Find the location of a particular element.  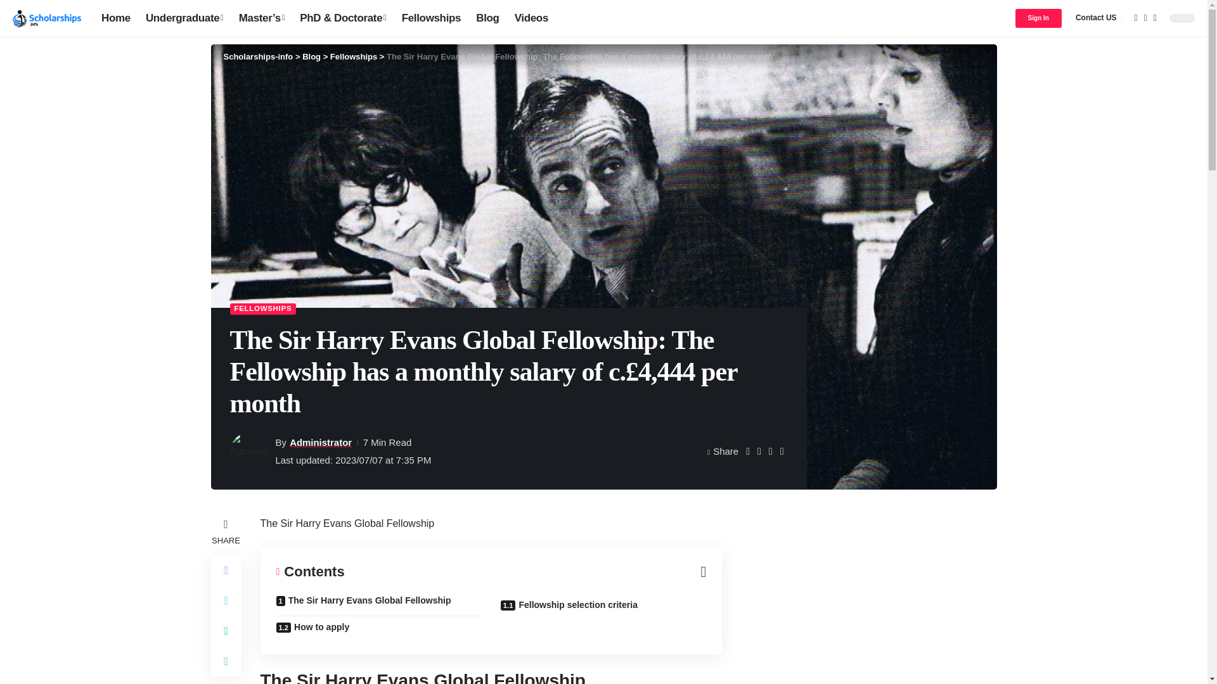

Contact US is located at coordinates (1095, 18).